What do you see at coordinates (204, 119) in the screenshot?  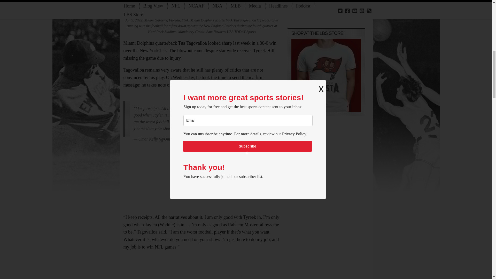 I see `Twitter` at bounding box center [204, 119].